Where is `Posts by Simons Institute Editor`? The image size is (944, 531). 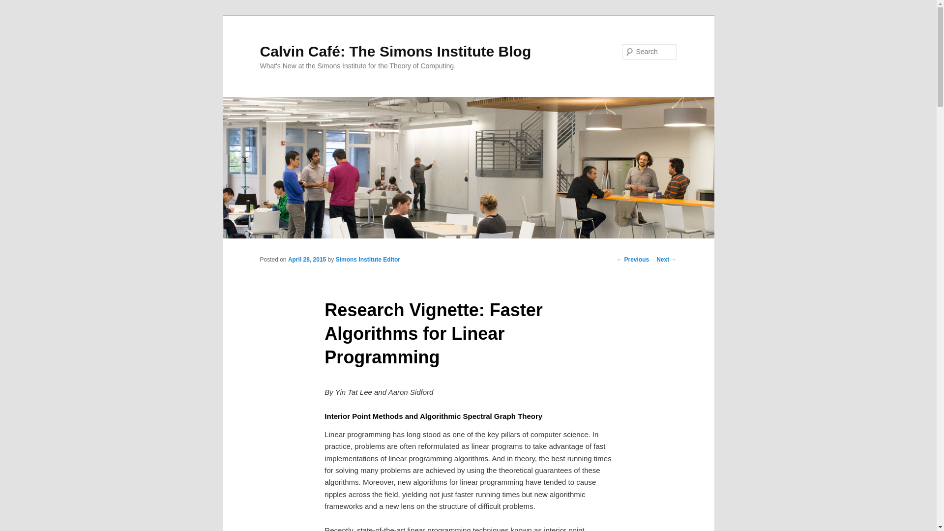
Posts by Simons Institute Editor is located at coordinates (368, 259).